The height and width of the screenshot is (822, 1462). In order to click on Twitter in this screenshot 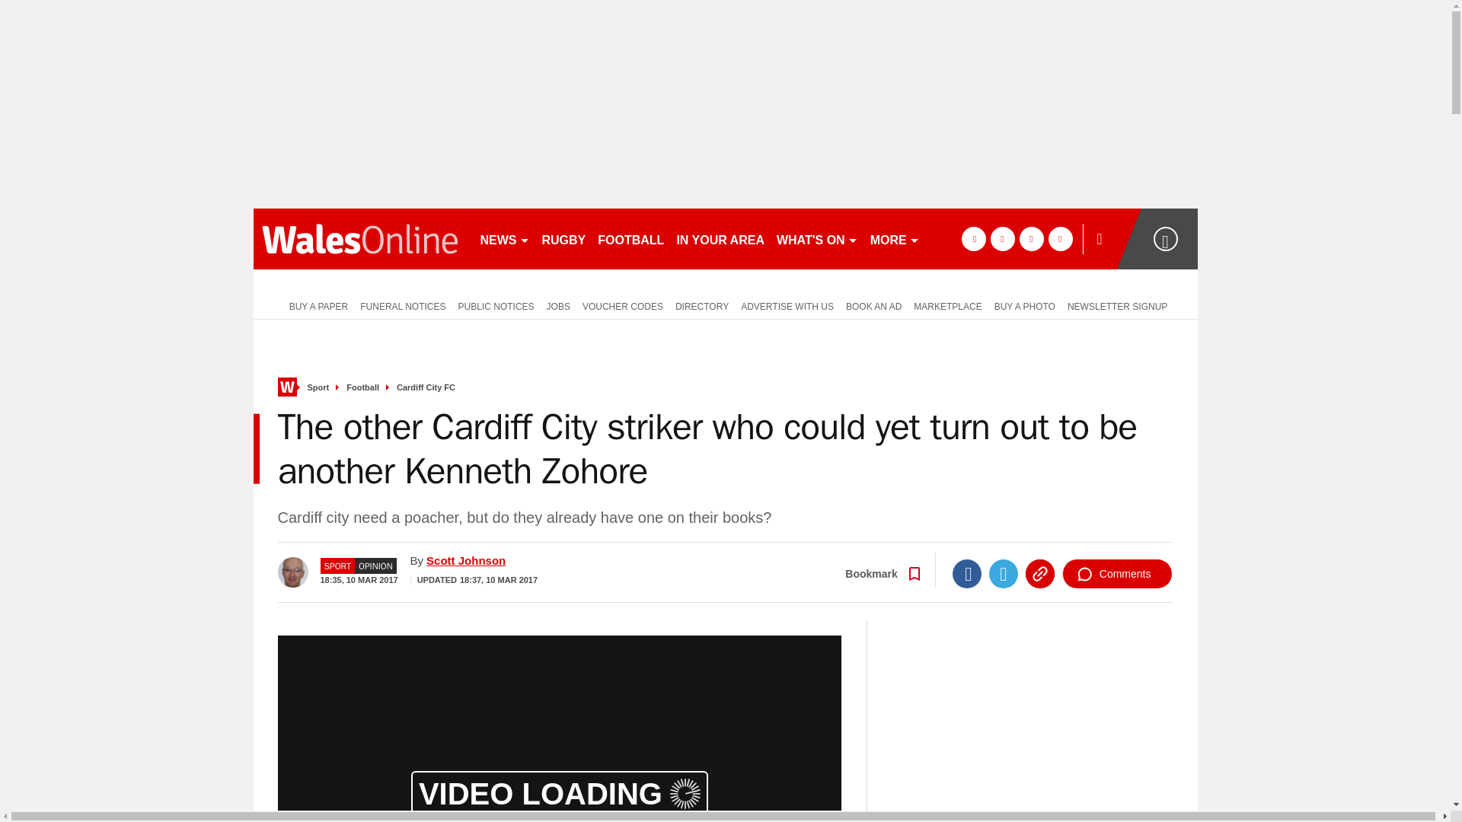, I will do `click(1004, 574)`.